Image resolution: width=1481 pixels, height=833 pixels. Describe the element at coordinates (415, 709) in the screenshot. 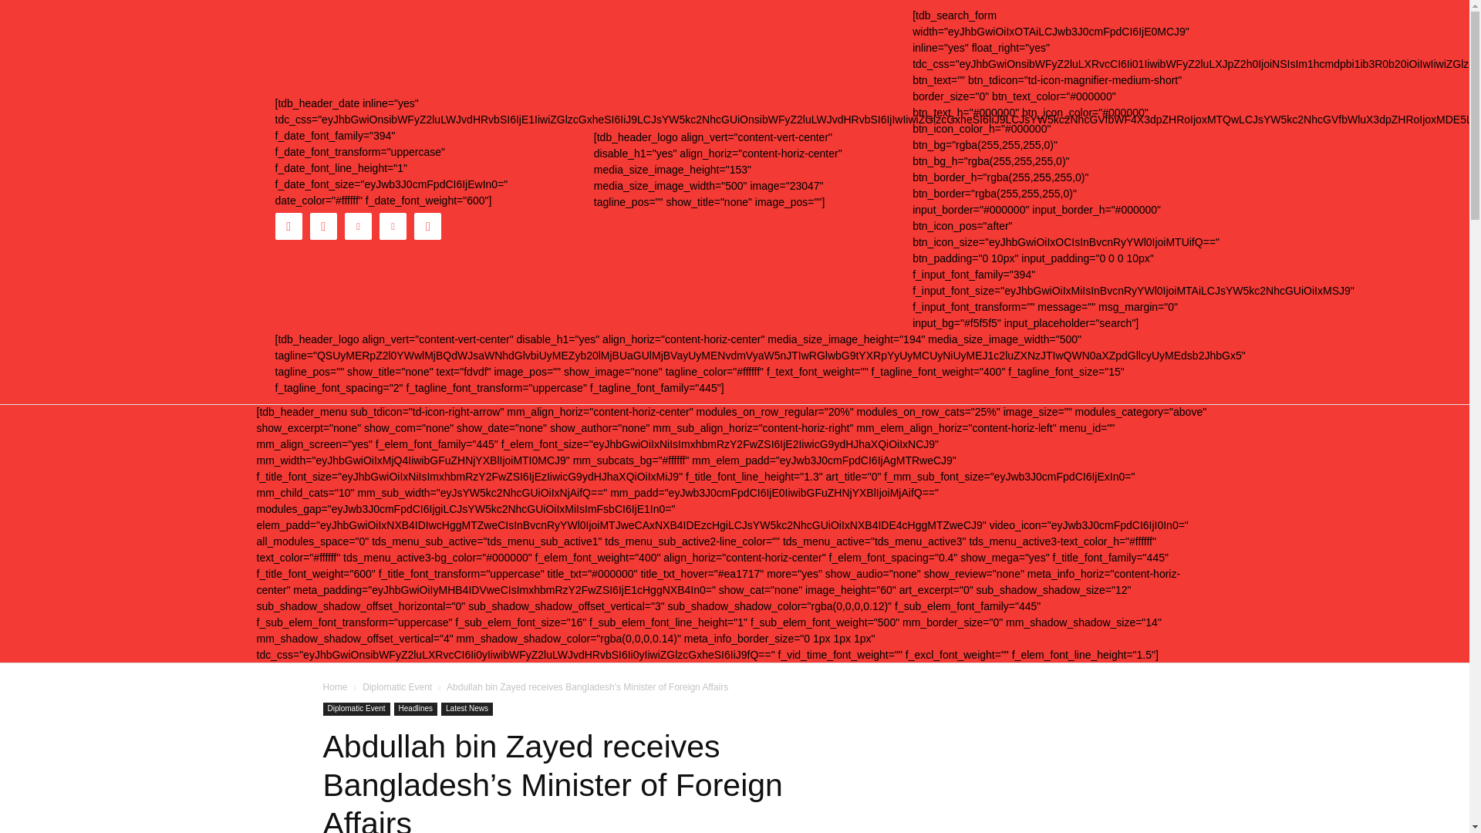

I see `Headlines` at that location.